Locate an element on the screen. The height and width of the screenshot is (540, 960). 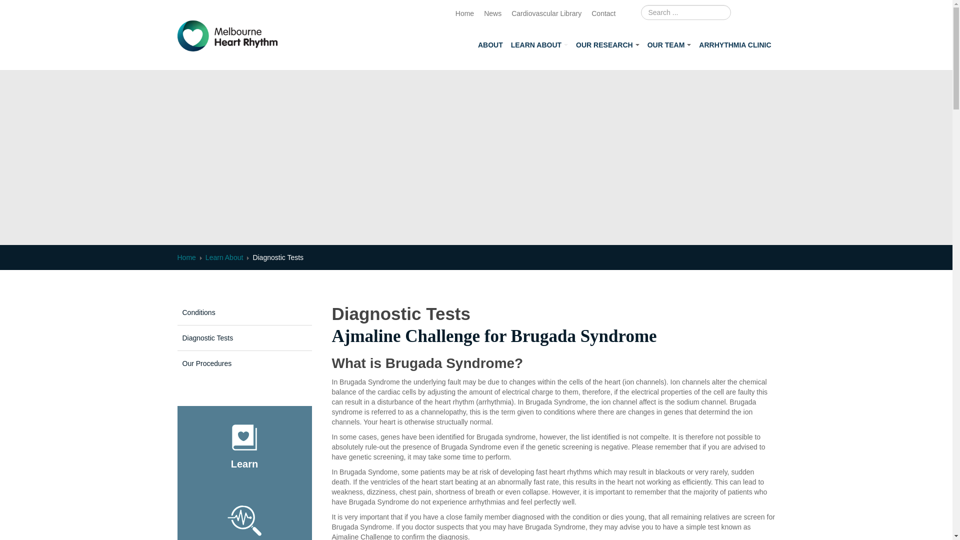
Melbourne Hearth Rhythm is located at coordinates (228, 36).